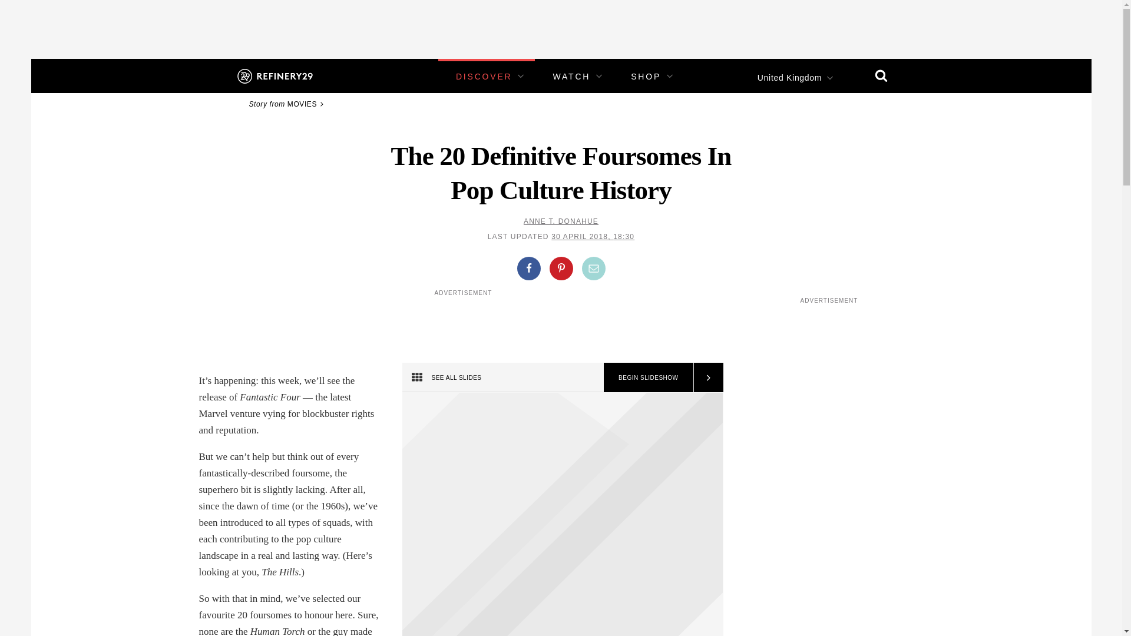 The image size is (1131, 636). What do you see at coordinates (594, 269) in the screenshot?
I see `Share by Email` at bounding box center [594, 269].